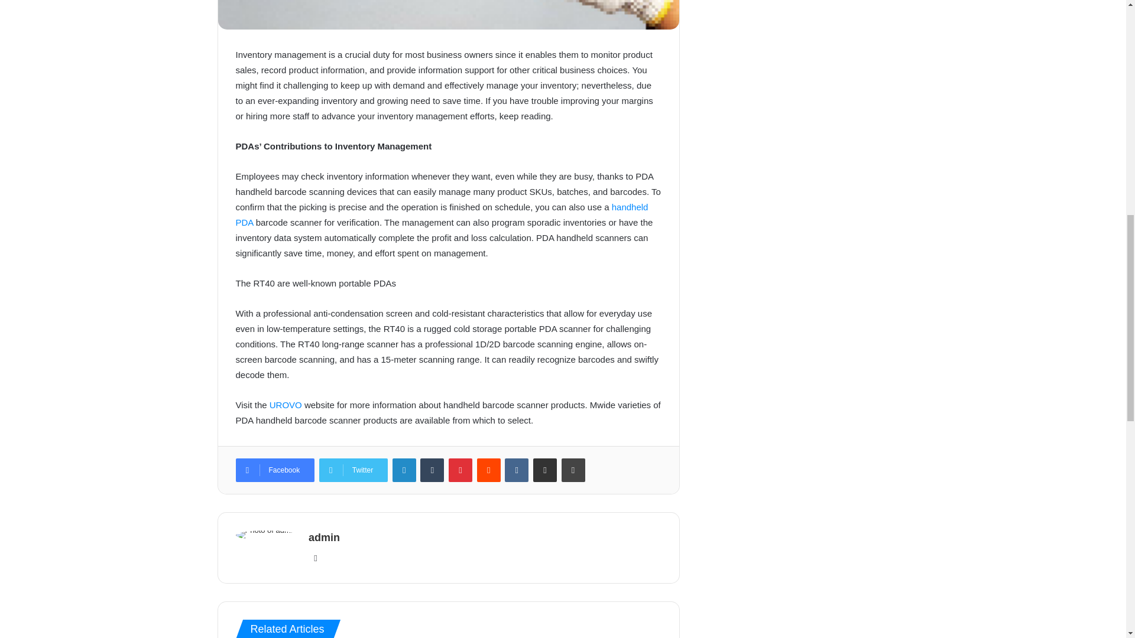 The height and width of the screenshot is (638, 1135). I want to click on Print, so click(573, 470).